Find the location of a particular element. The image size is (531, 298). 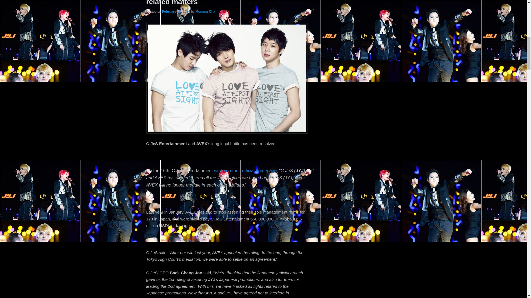

View all posts by Momma Cha is located at coordinates (205, 11).